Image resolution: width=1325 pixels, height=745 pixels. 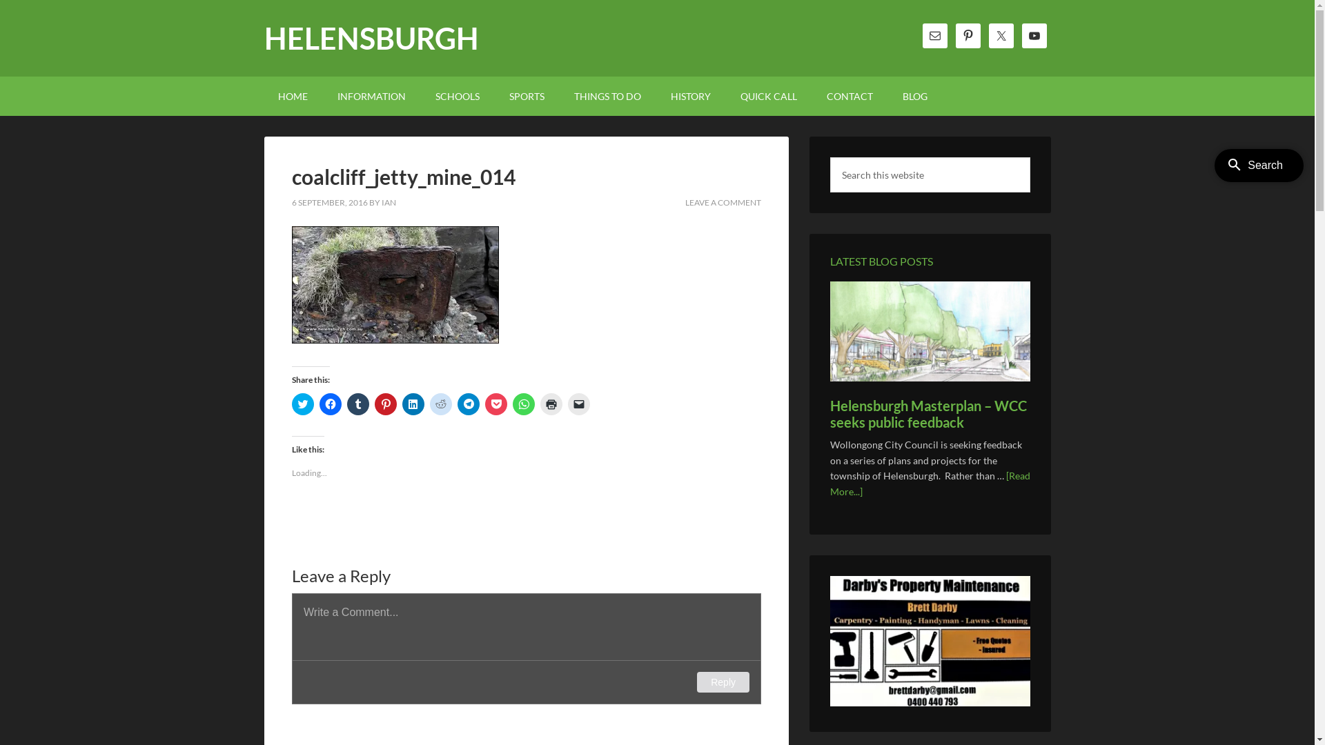 I want to click on Click to share on Tumblr (Opens in new window), so click(x=357, y=404).